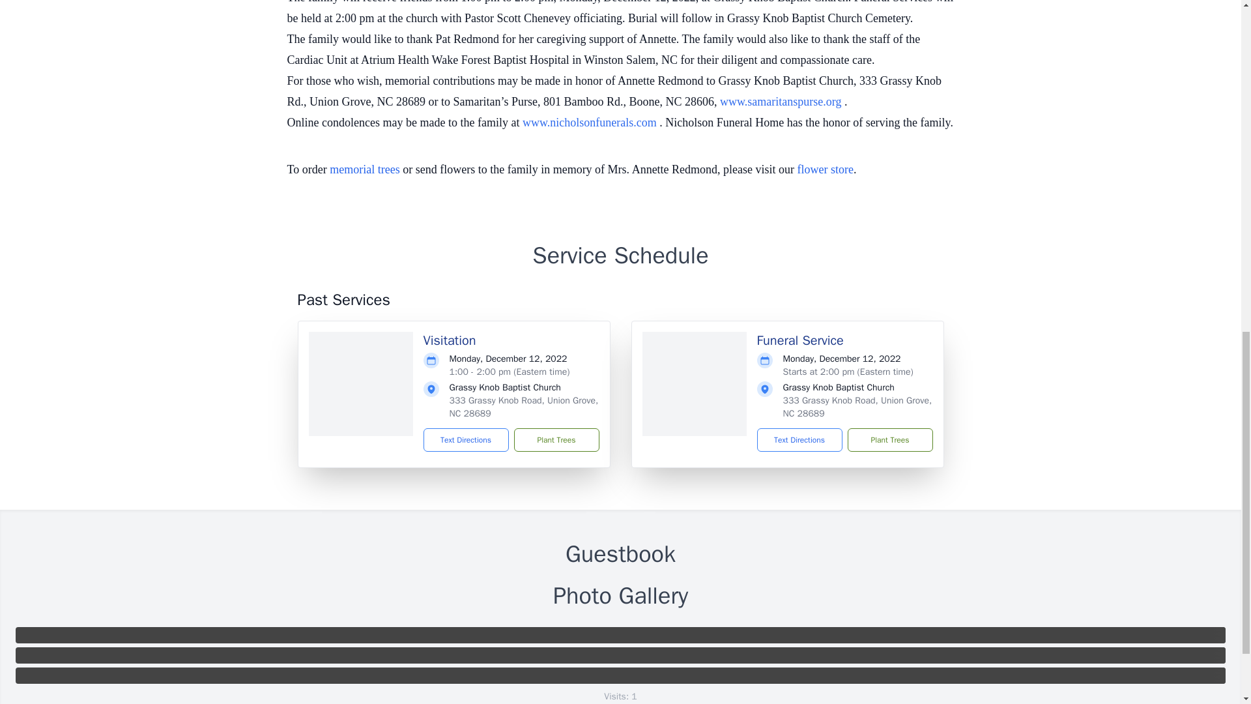  Describe the element at coordinates (825, 169) in the screenshot. I see `flower store` at that location.